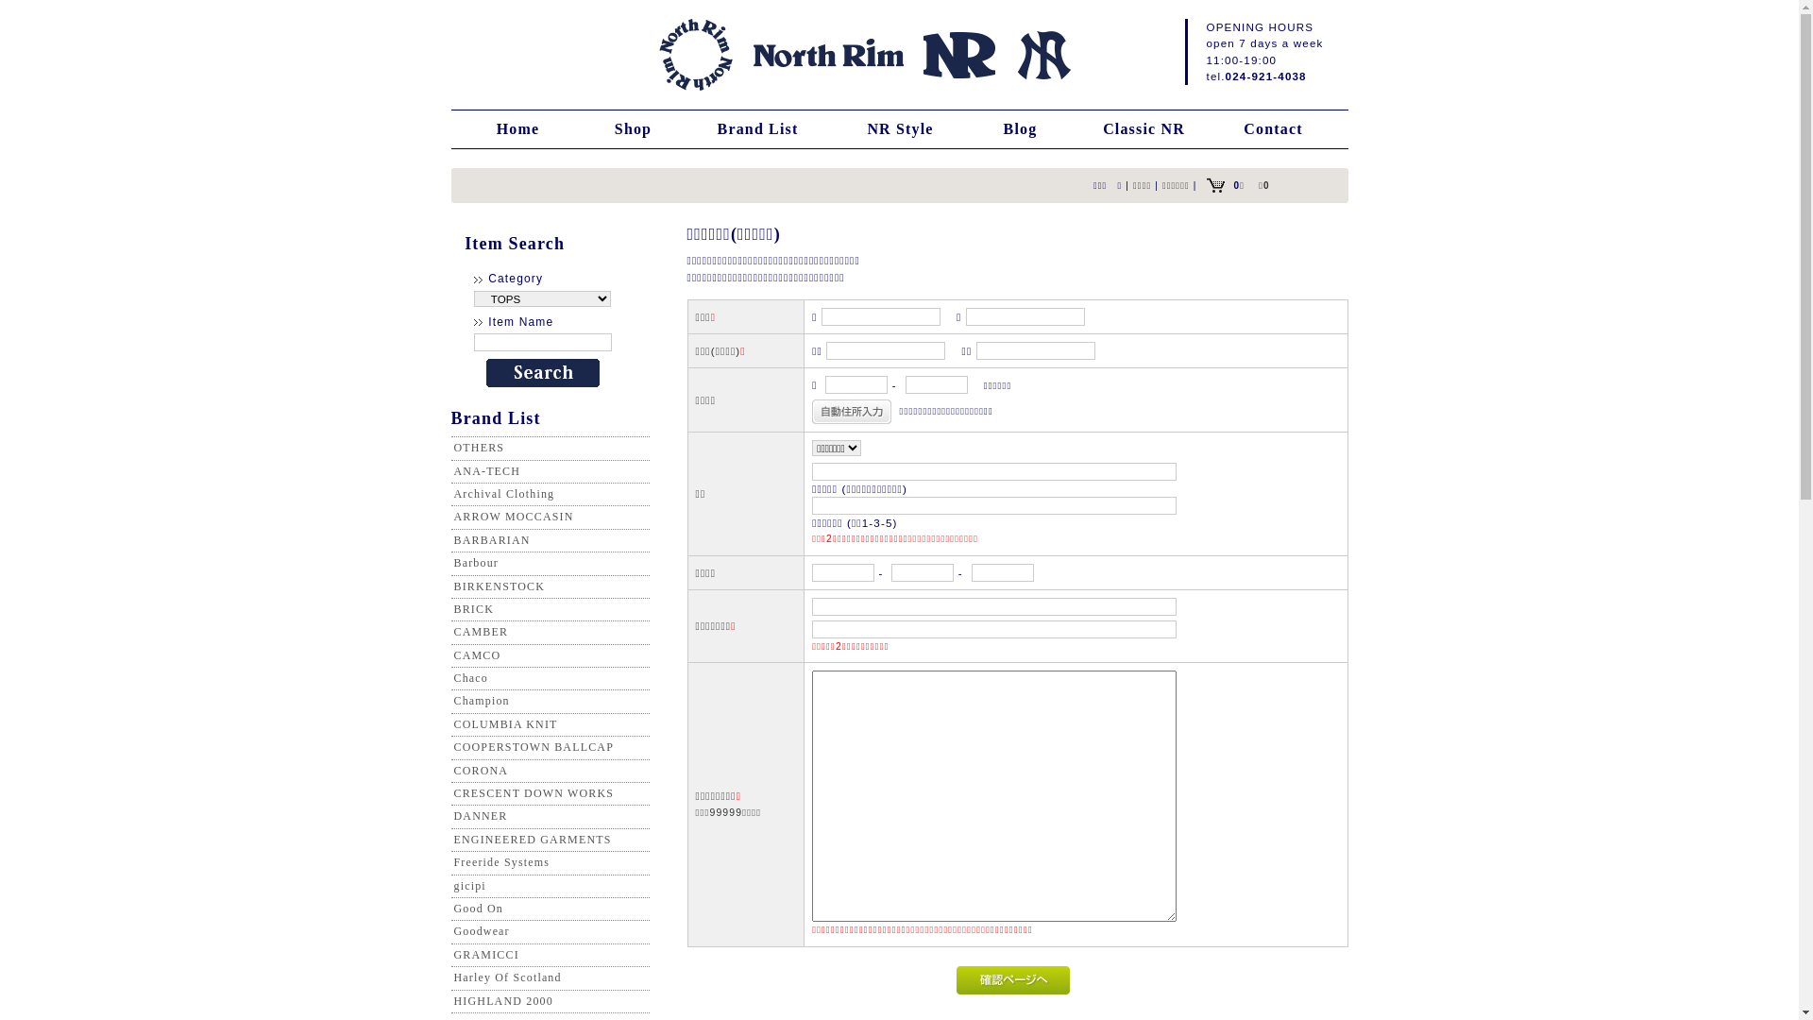  Describe the element at coordinates (1021, 129) in the screenshot. I see `Blog` at that location.